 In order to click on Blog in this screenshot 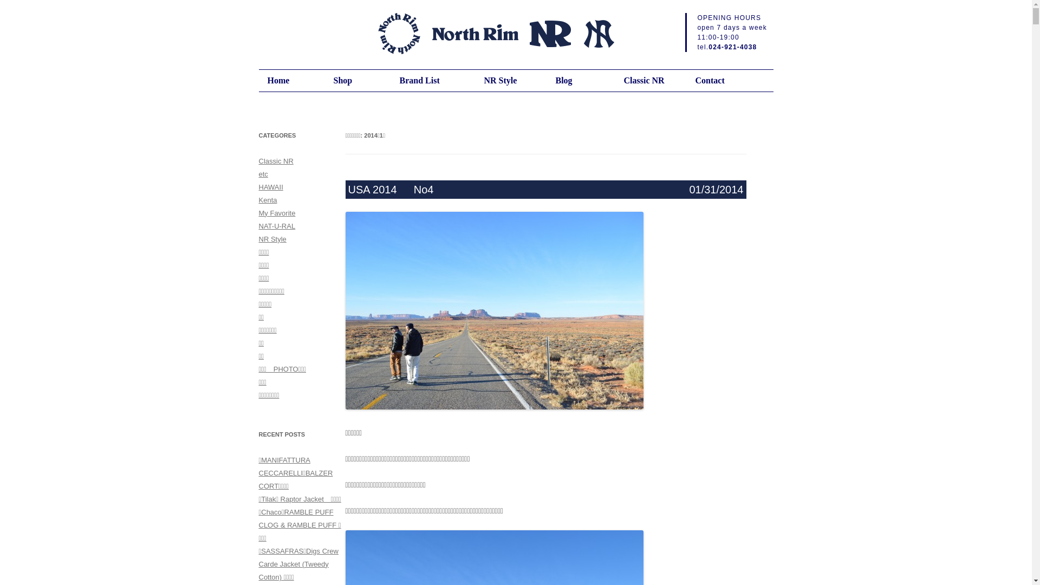, I will do `click(586, 81)`.